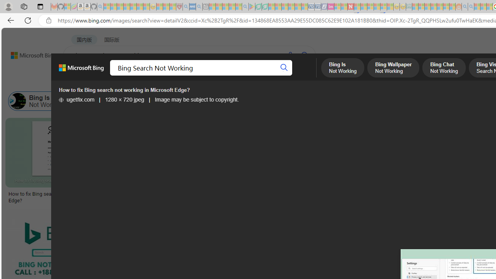  Describe the element at coordinates (77, 100) in the screenshot. I see `ugetfix.com` at that location.